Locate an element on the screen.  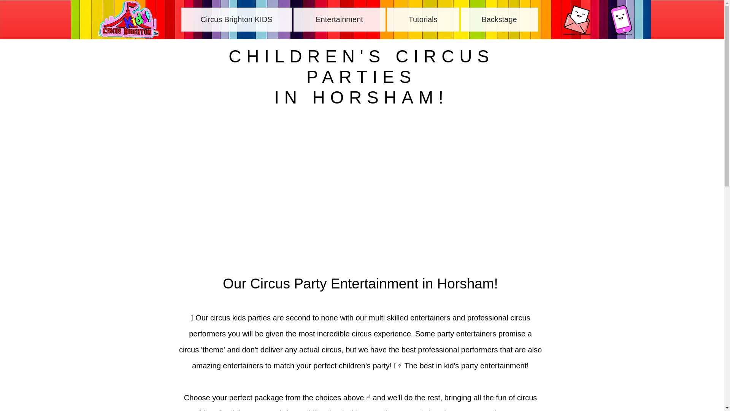
Entertainment is located at coordinates (339, 20).